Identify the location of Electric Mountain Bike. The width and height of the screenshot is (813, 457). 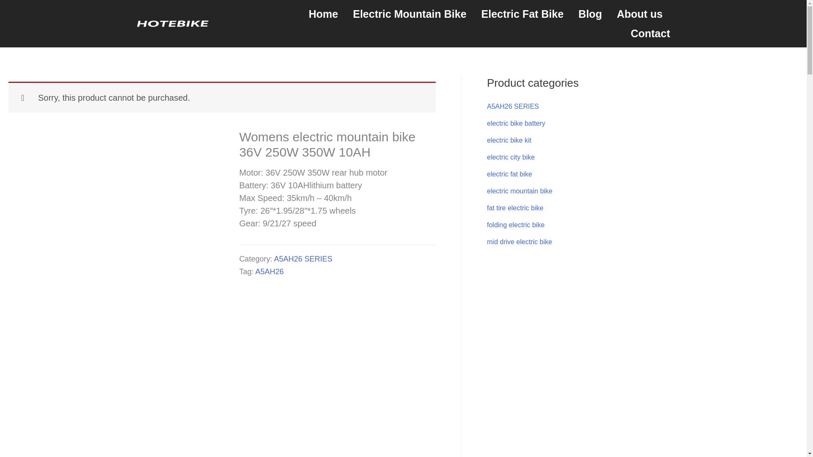
(409, 14).